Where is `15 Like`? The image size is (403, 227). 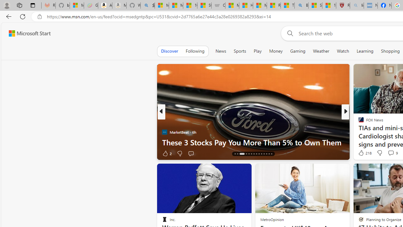 15 Like is located at coordinates (362, 153).